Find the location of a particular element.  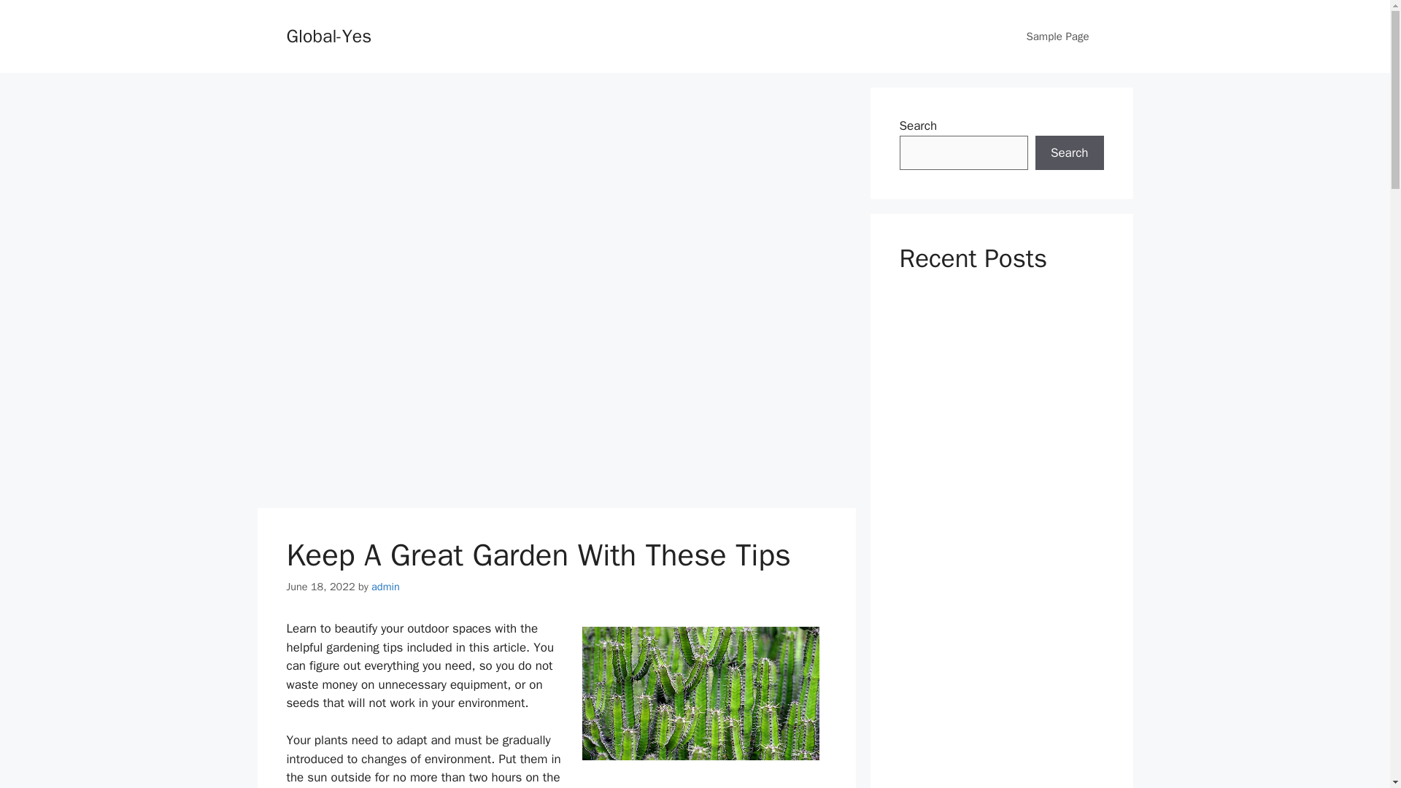

Search is located at coordinates (1069, 153).